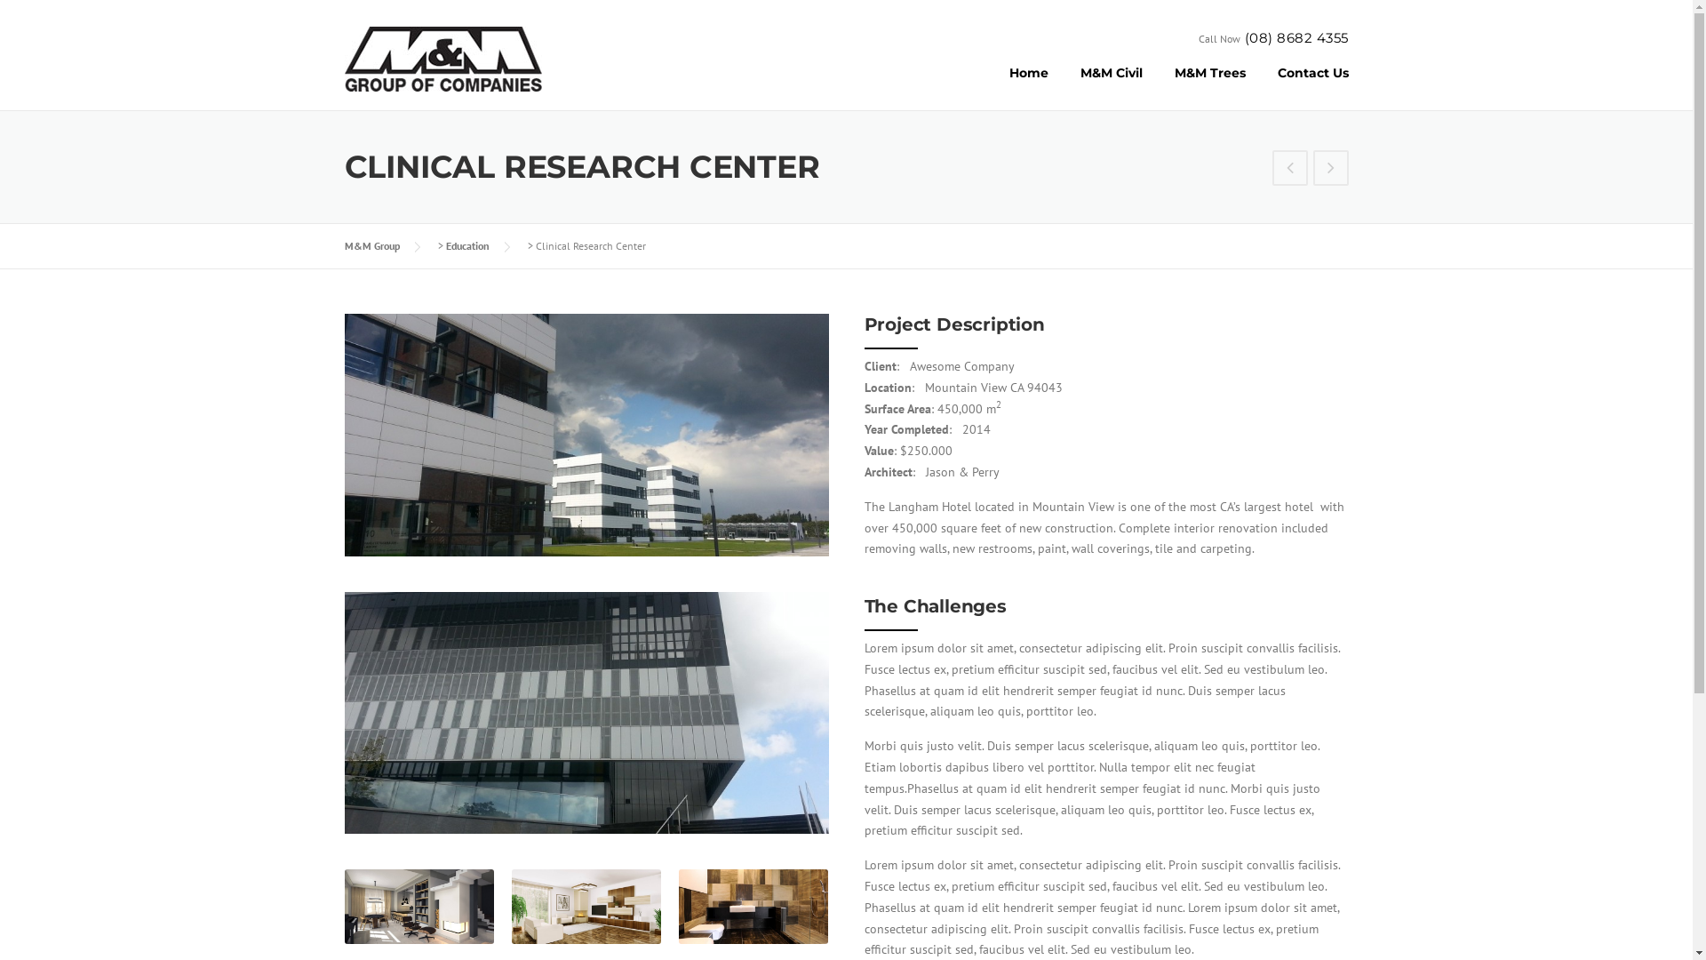 The width and height of the screenshot is (1706, 960). Describe the element at coordinates (1331, 170) in the screenshot. I see `Inside Renovation` at that location.